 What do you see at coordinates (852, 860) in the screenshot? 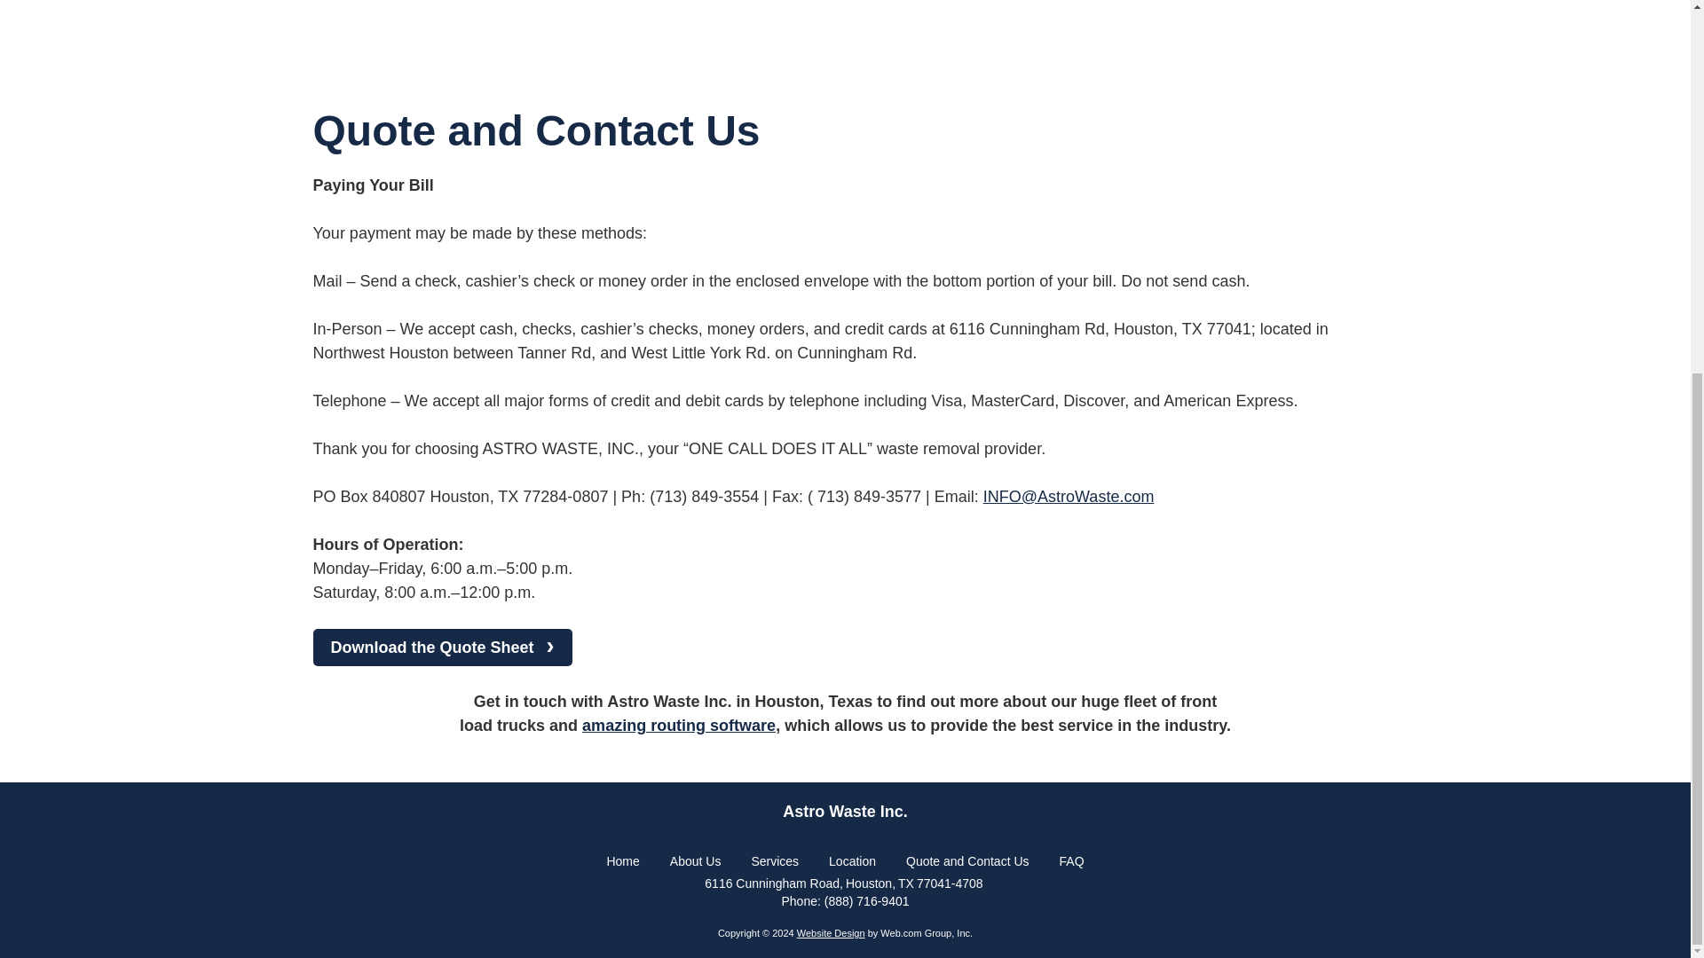
I see `Location` at bounding box center [852, 860].